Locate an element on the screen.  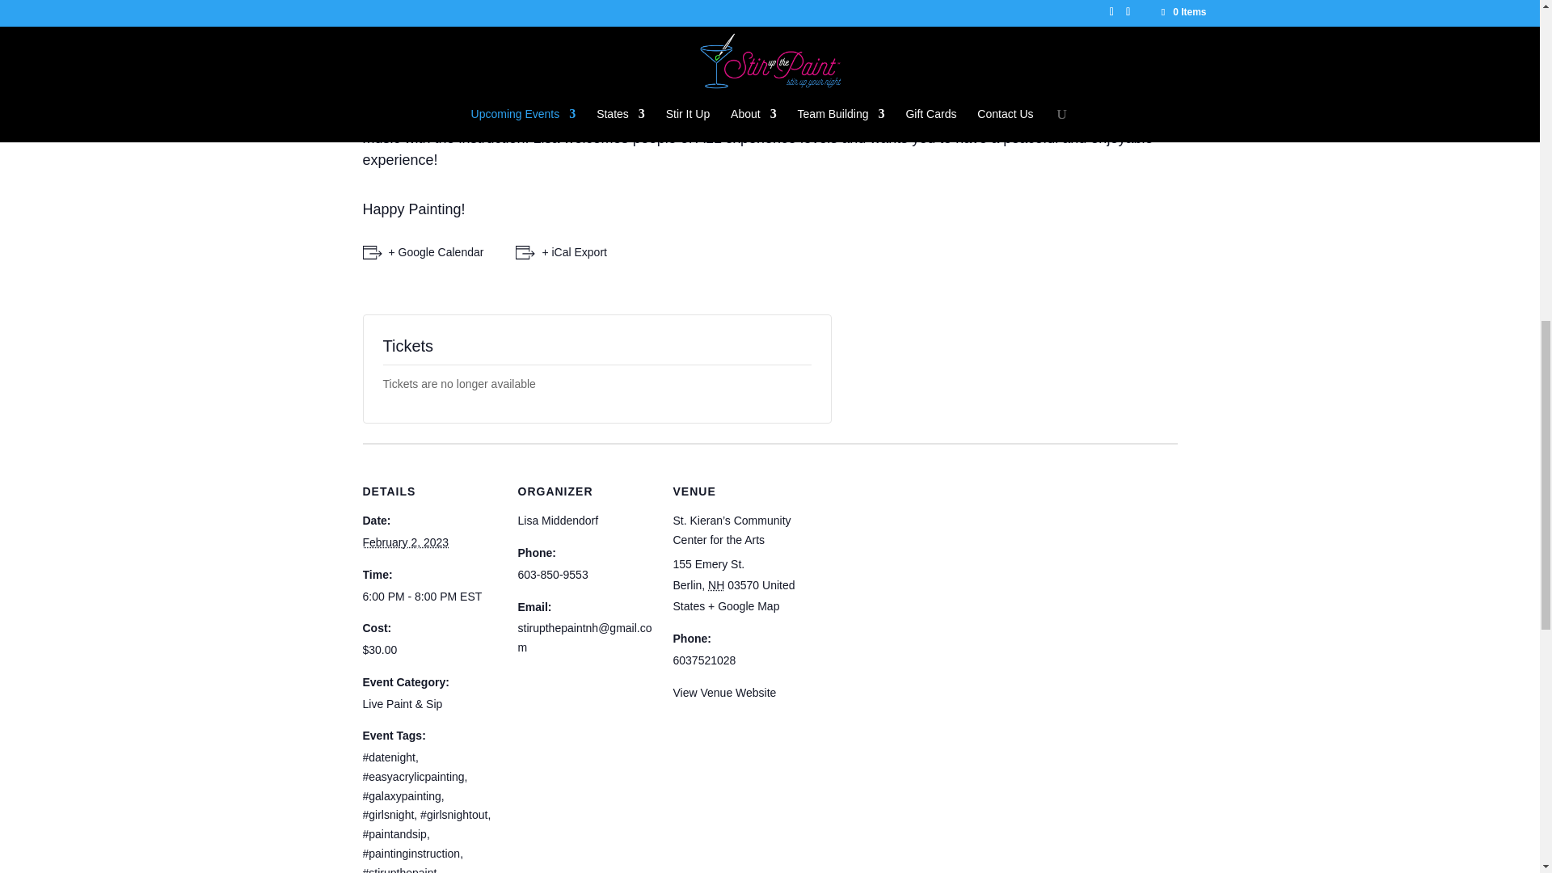
Click to view a Google Map is located at coordinates (743, 606).